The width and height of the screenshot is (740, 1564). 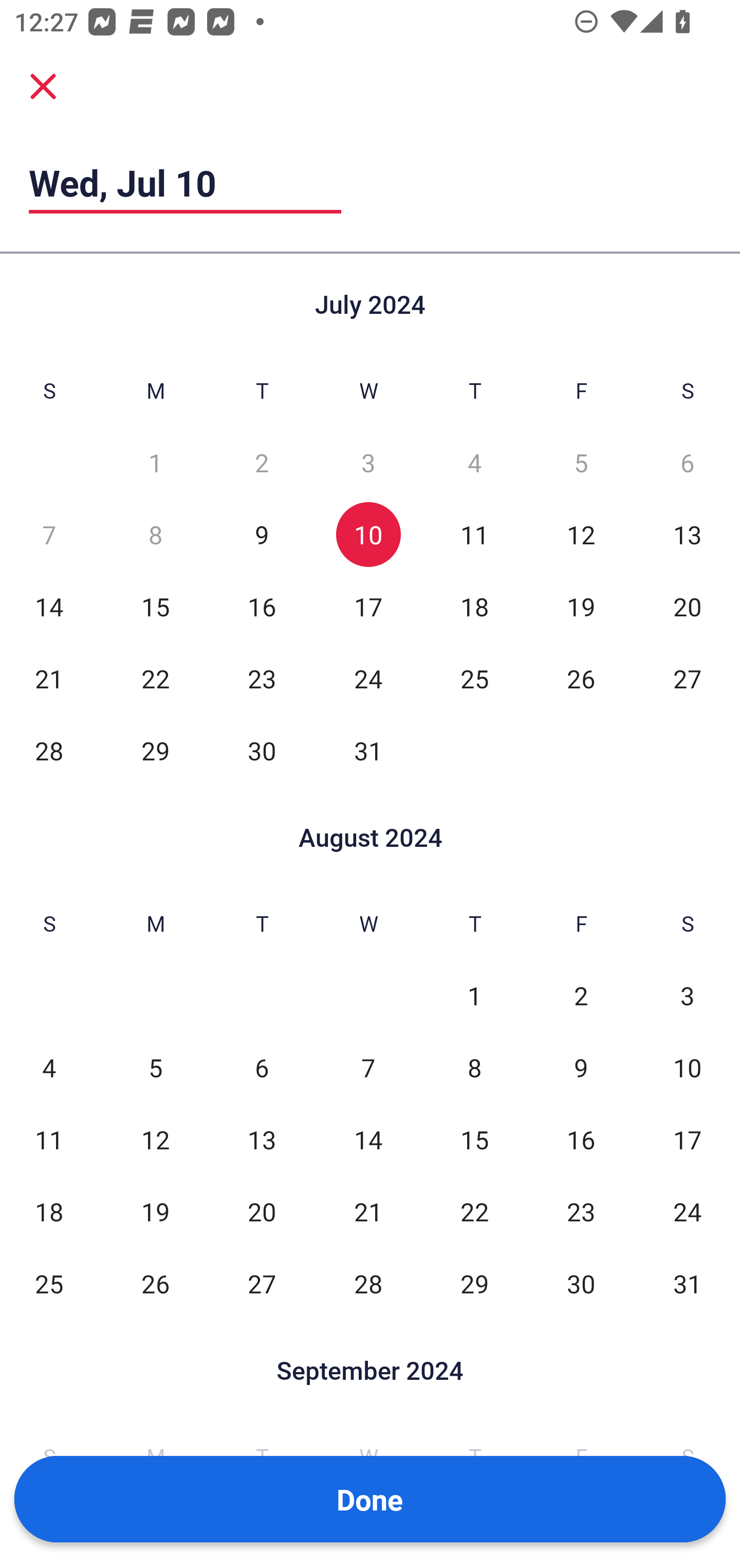 I want to click on 11 Sun, Aug 11, Not Selected, so click(x=49, y=1140).